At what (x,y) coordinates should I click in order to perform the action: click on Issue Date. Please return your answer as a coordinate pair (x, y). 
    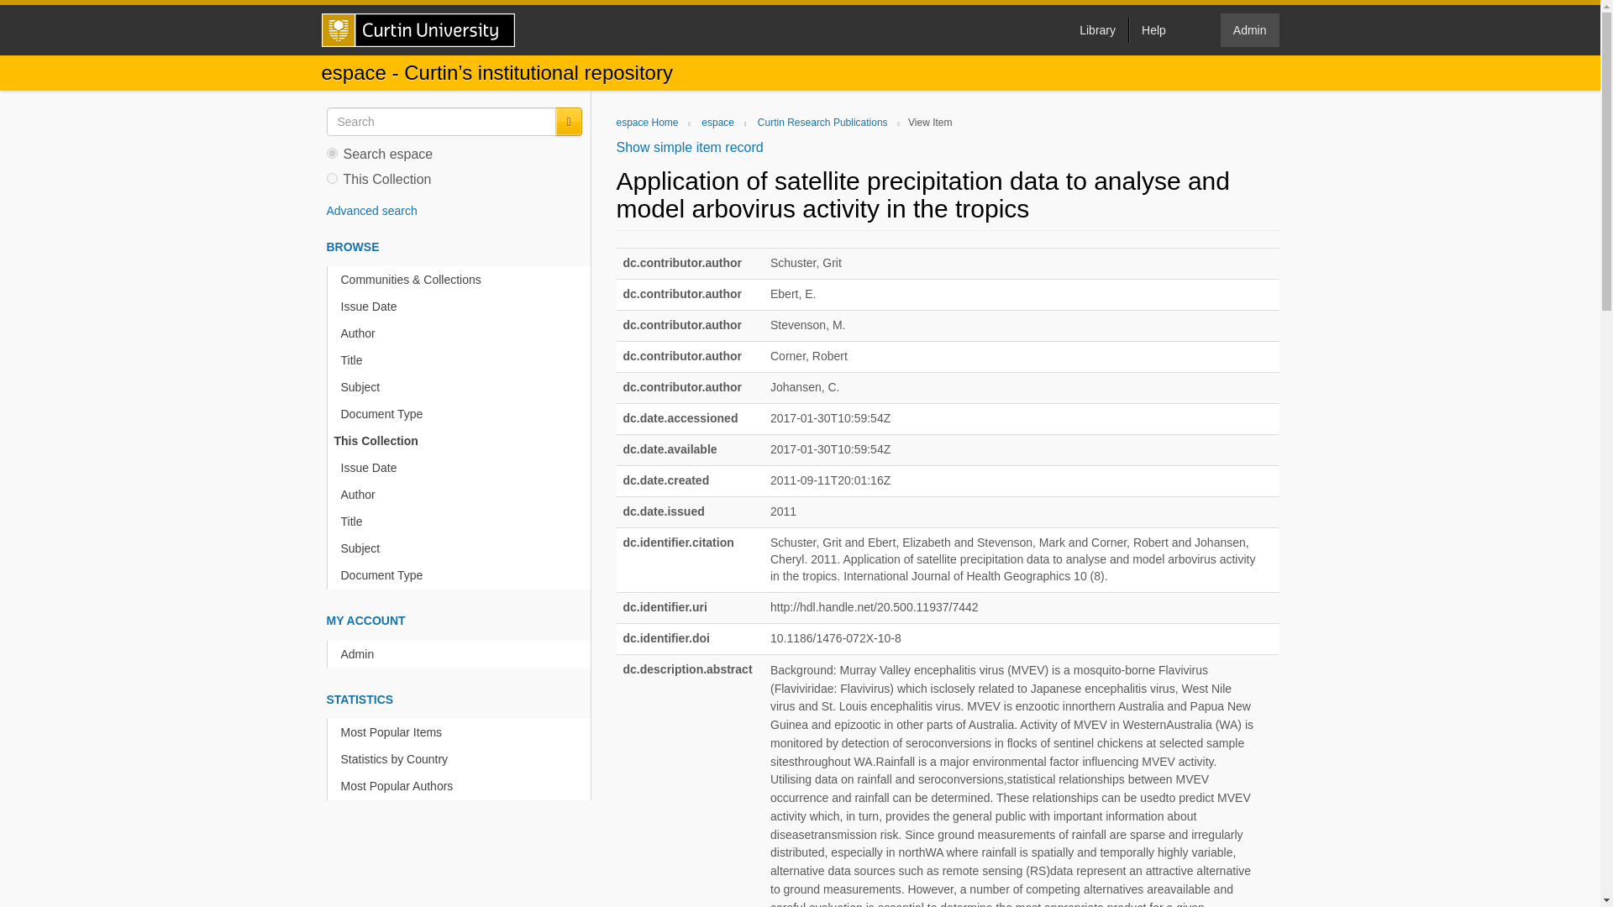
    Looking at the image, I should click on (462, 468).